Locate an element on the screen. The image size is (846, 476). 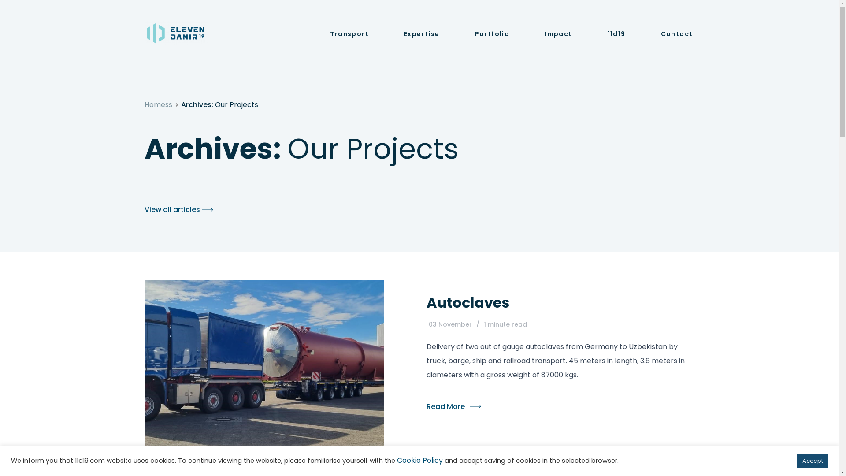
Autoclaves is located at coordinates (561, 302).